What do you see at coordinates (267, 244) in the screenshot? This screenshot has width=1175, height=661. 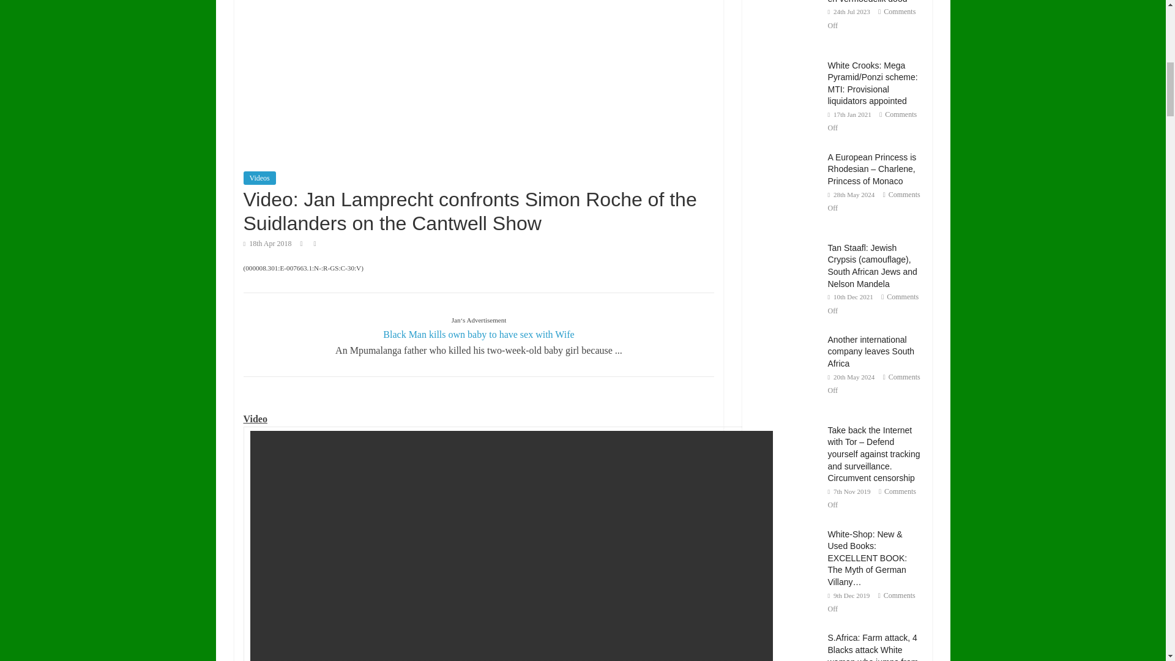 I see `11:44 pm` at bounding box center [267, 244].